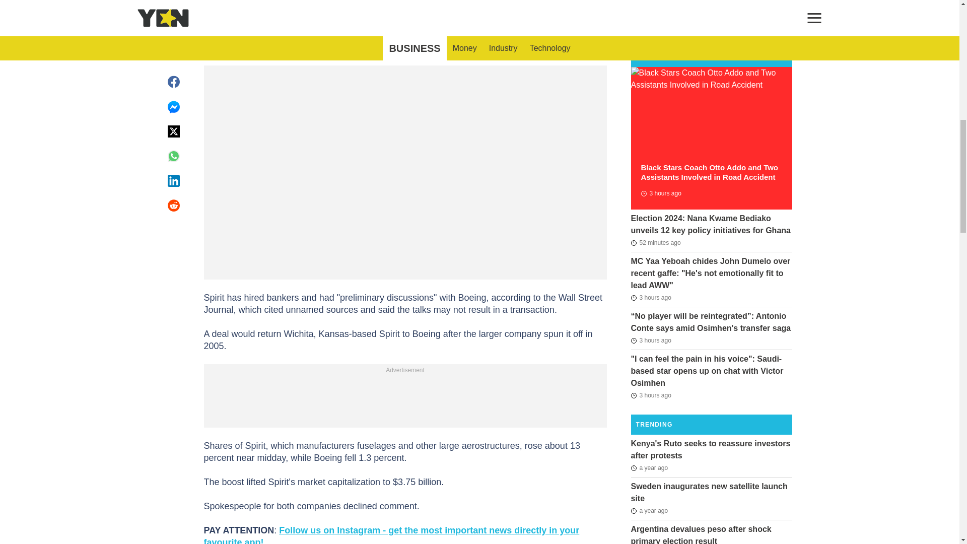 This screenshot has height=544, width=967. Describe the element at coordinates (649, 511) in the screenshot. I see `2023-01-13T11:23:06Z` at that location.